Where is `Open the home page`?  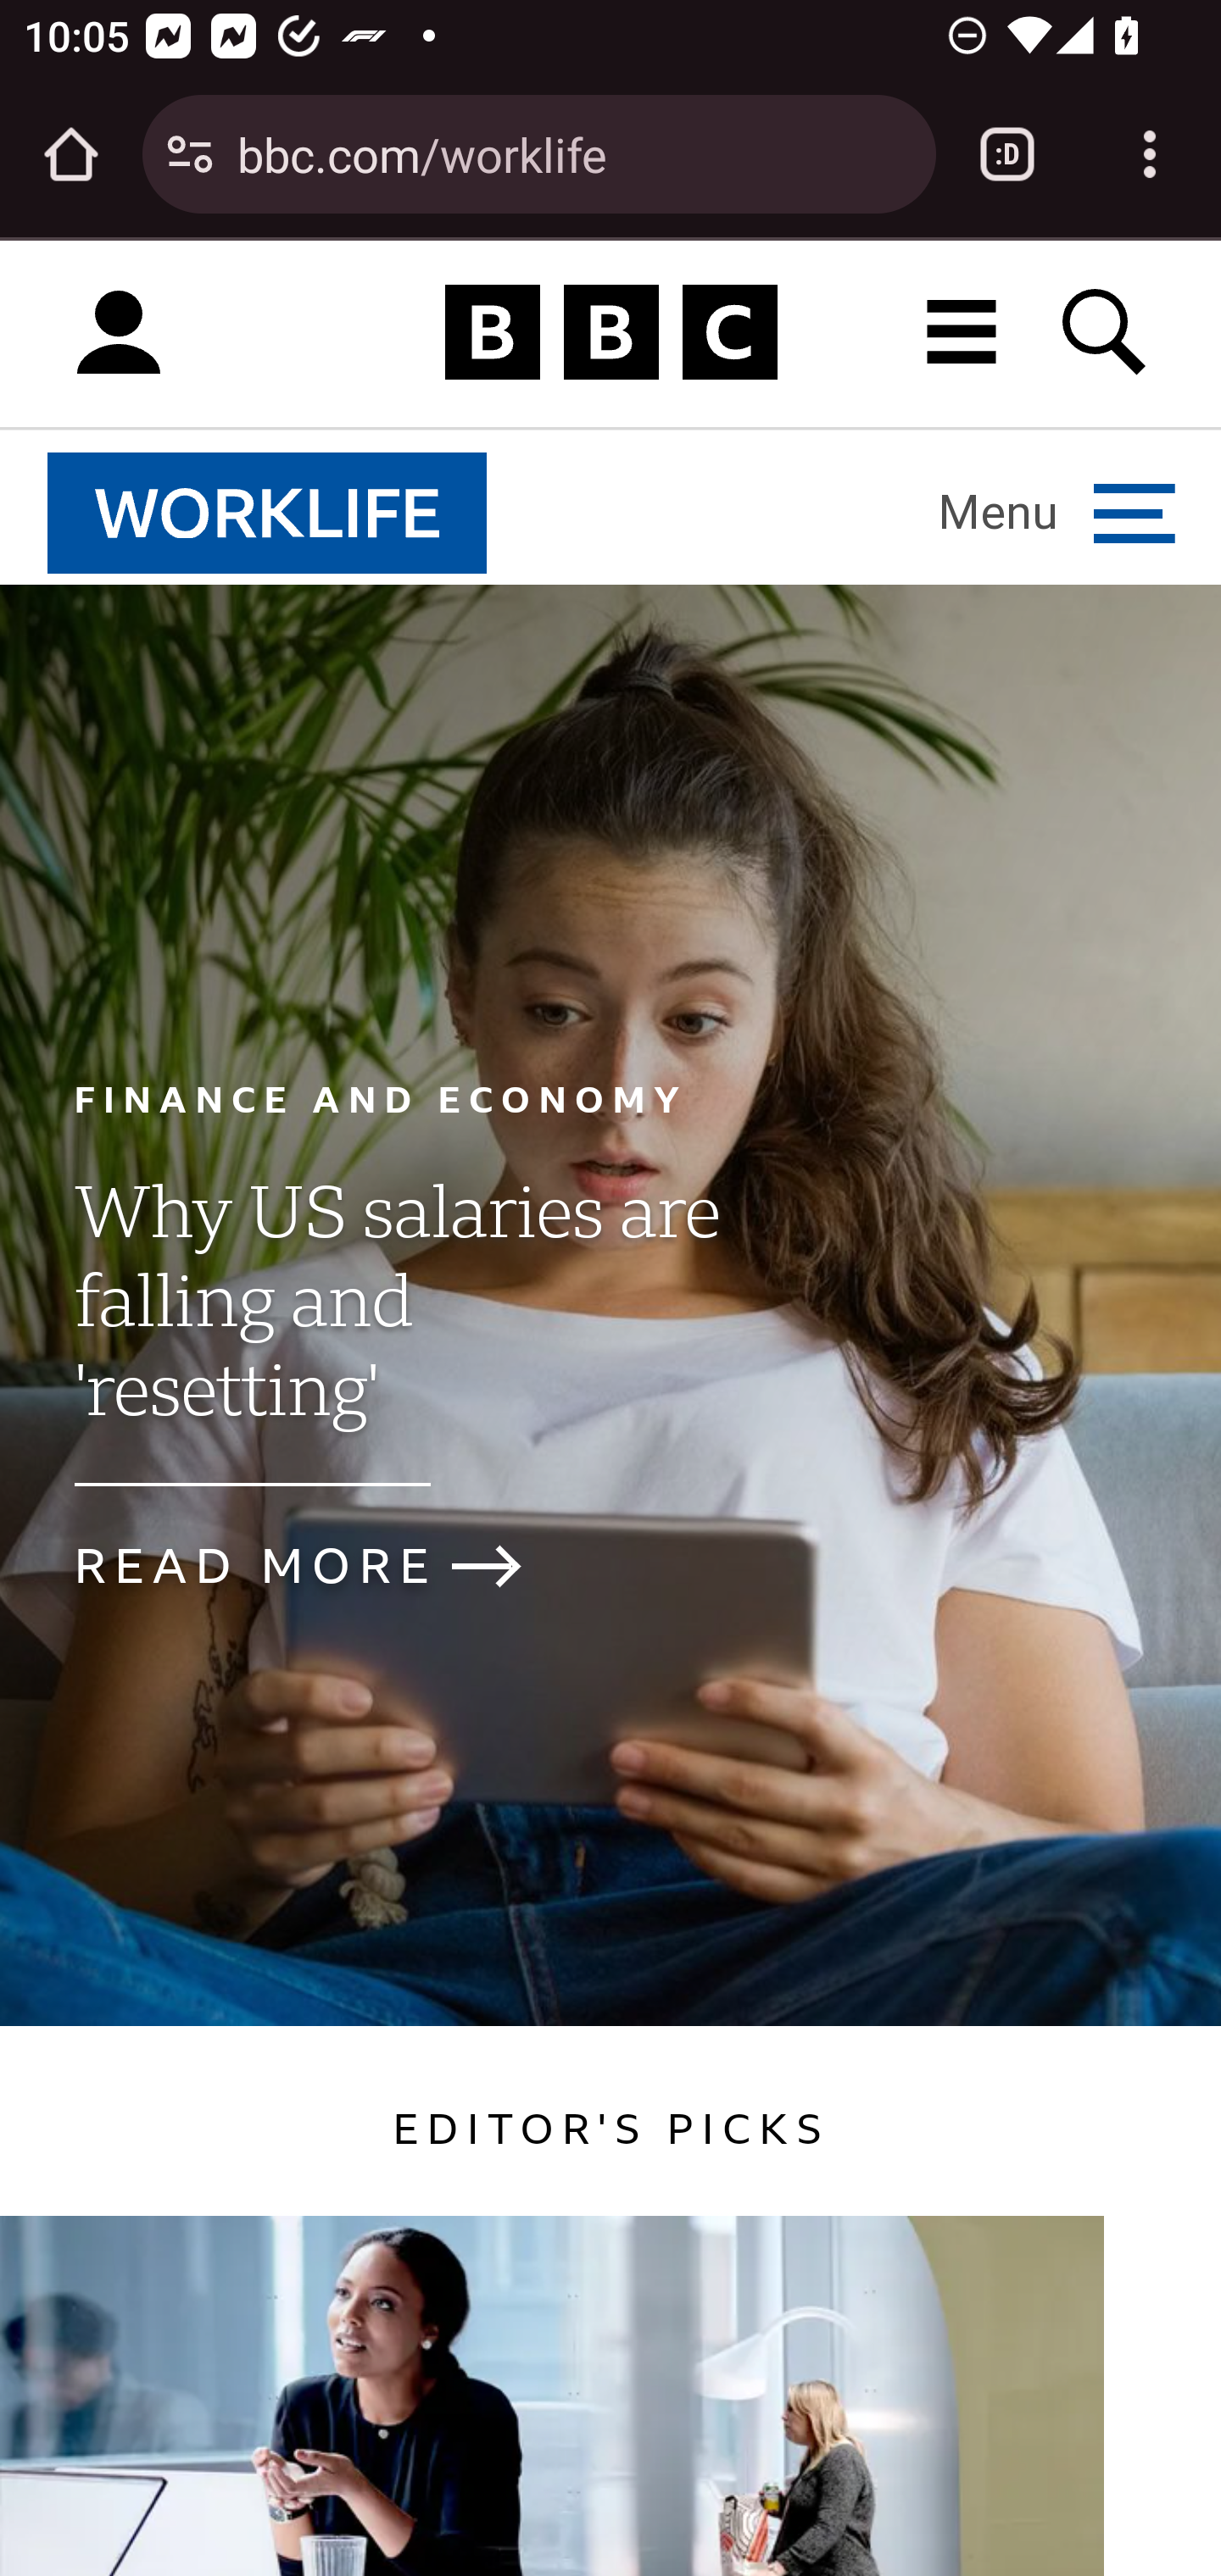 Open the home page is located at coordinates (71, 154).